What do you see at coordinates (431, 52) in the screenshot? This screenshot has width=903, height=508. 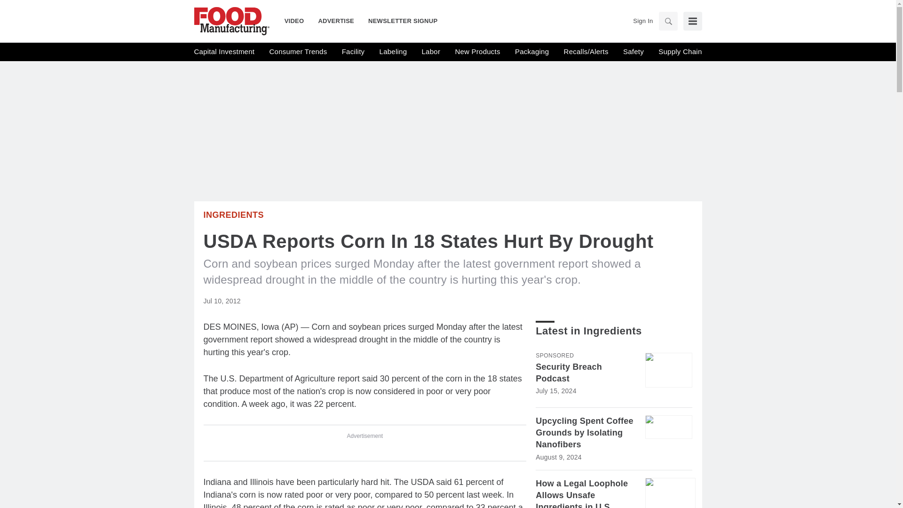 I see `Labor` at bounding box center [431, 52].